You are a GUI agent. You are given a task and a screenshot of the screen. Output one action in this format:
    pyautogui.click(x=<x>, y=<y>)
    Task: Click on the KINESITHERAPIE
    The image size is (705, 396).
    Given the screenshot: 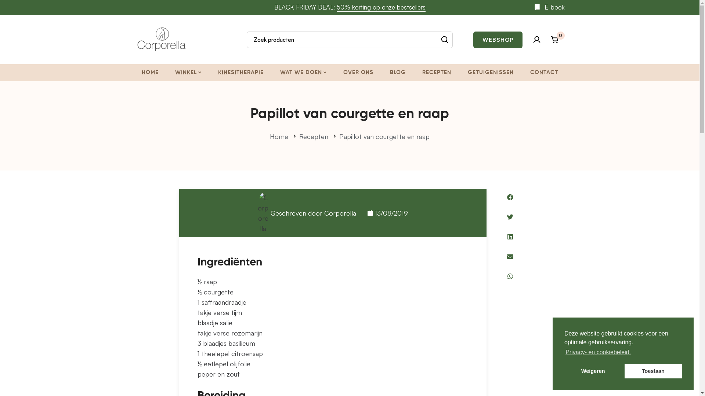 What is the action you would take?
    pyautogui.click(x=241, y=73)
    